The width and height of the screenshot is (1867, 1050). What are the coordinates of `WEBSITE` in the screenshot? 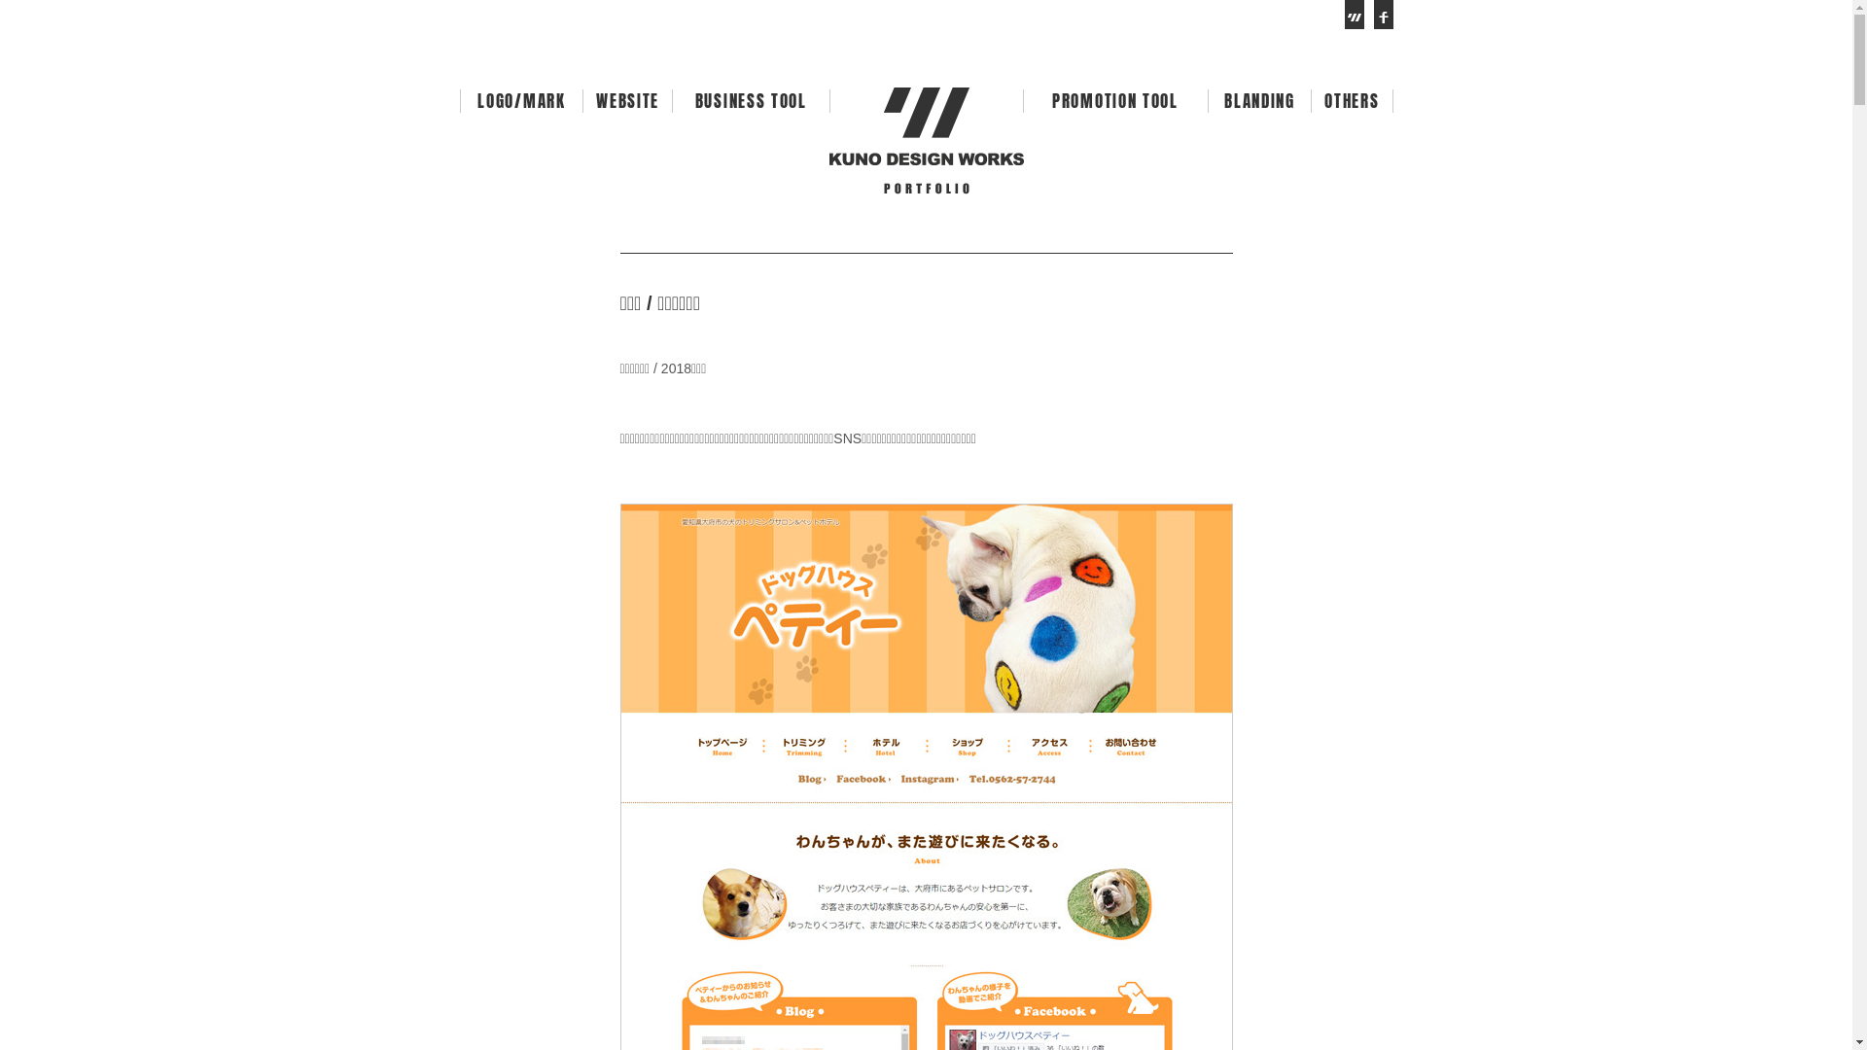 It's located at (628, 101).